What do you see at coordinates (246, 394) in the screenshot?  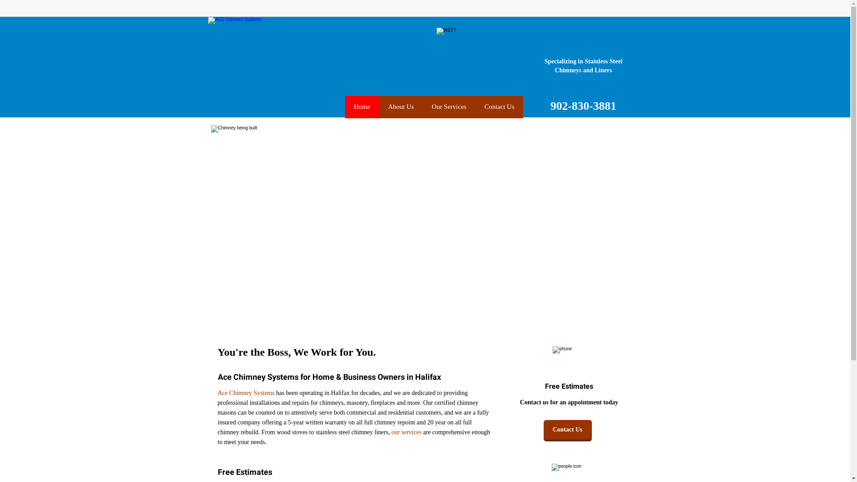 I see `Ace Chimney Systems` at bounding box center [246, 394].